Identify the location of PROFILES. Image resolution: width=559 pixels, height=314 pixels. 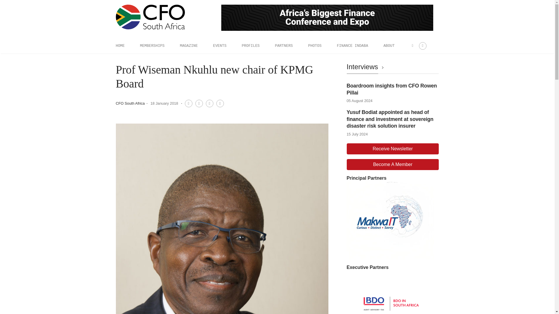
(250, 46).